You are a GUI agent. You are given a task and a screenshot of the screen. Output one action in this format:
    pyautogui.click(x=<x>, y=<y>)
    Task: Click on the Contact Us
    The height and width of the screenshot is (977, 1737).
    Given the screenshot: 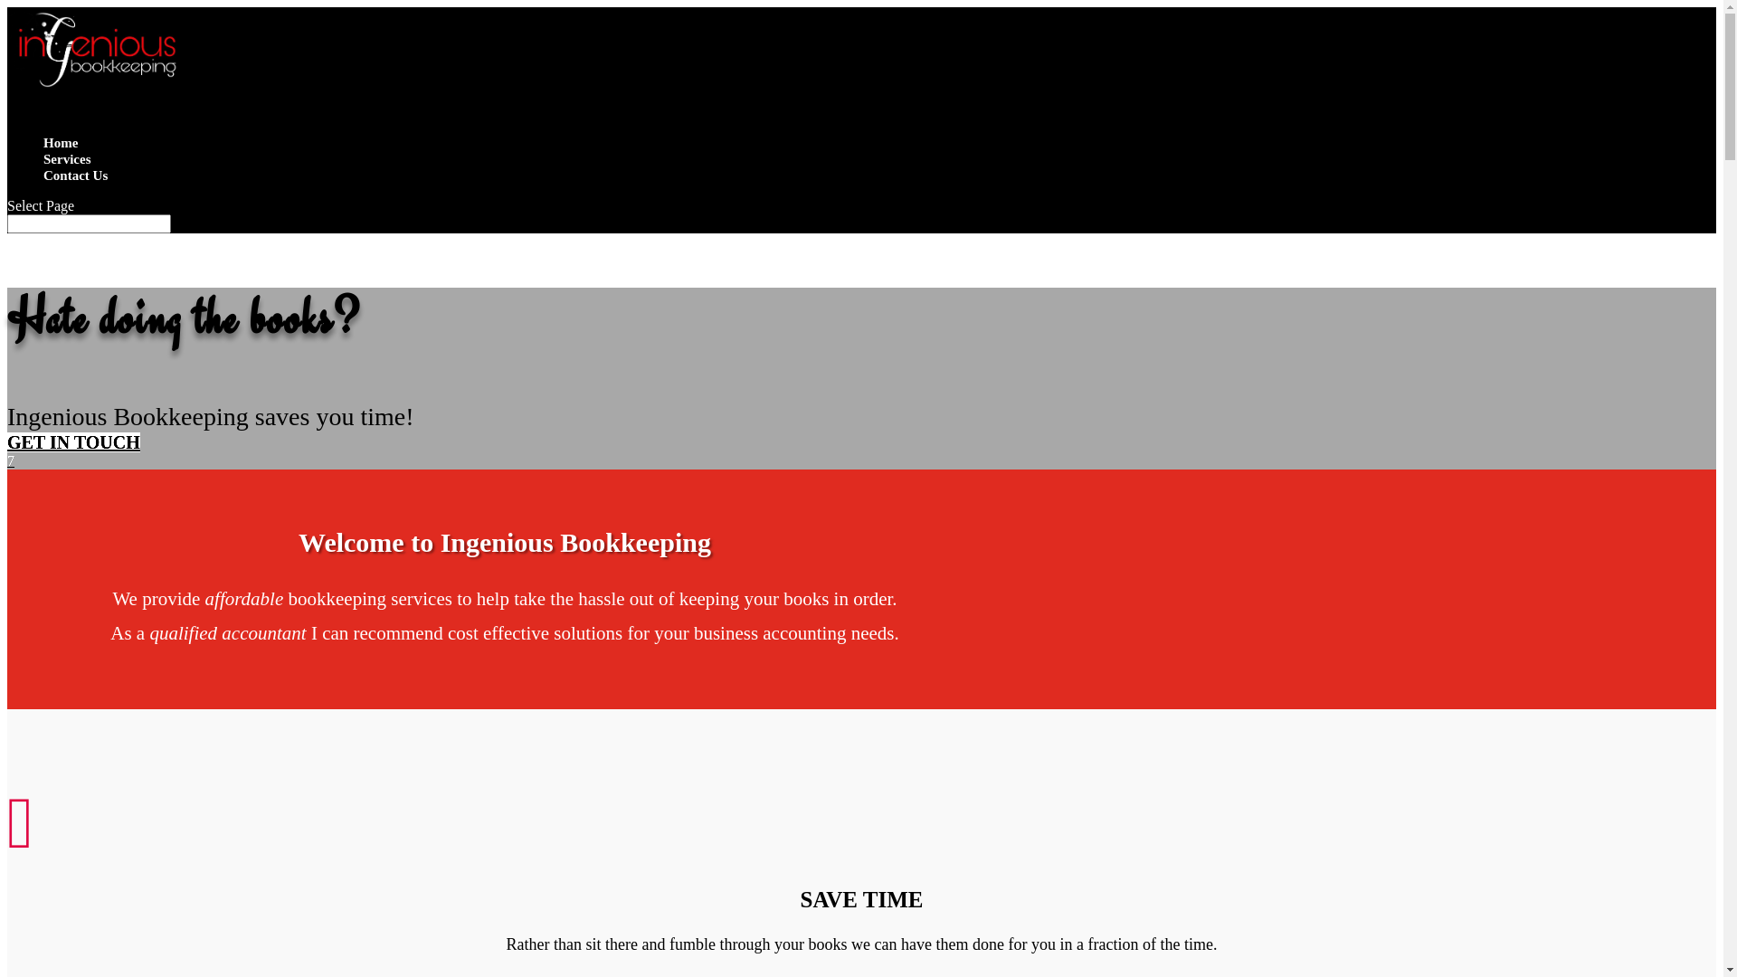 What is the action you would take?
    pyautogui.click(x=76, y=186)
    